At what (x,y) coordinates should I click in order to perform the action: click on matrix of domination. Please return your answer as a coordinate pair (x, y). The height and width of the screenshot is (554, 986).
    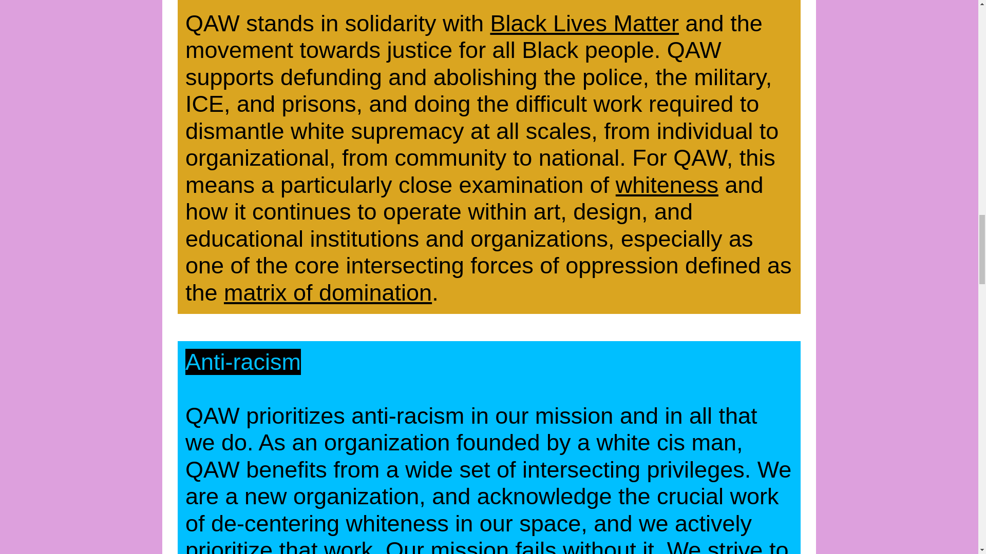
    Looking at the image, I should click on (328, 292).